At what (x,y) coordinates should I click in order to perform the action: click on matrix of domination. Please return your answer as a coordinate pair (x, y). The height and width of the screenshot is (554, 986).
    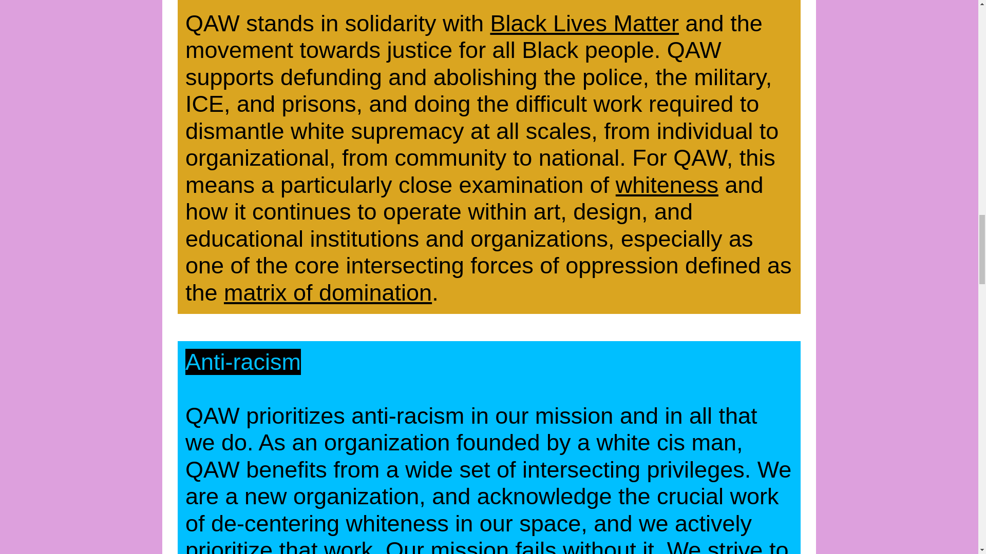
    Looking at the image, I should click on (328, 292).